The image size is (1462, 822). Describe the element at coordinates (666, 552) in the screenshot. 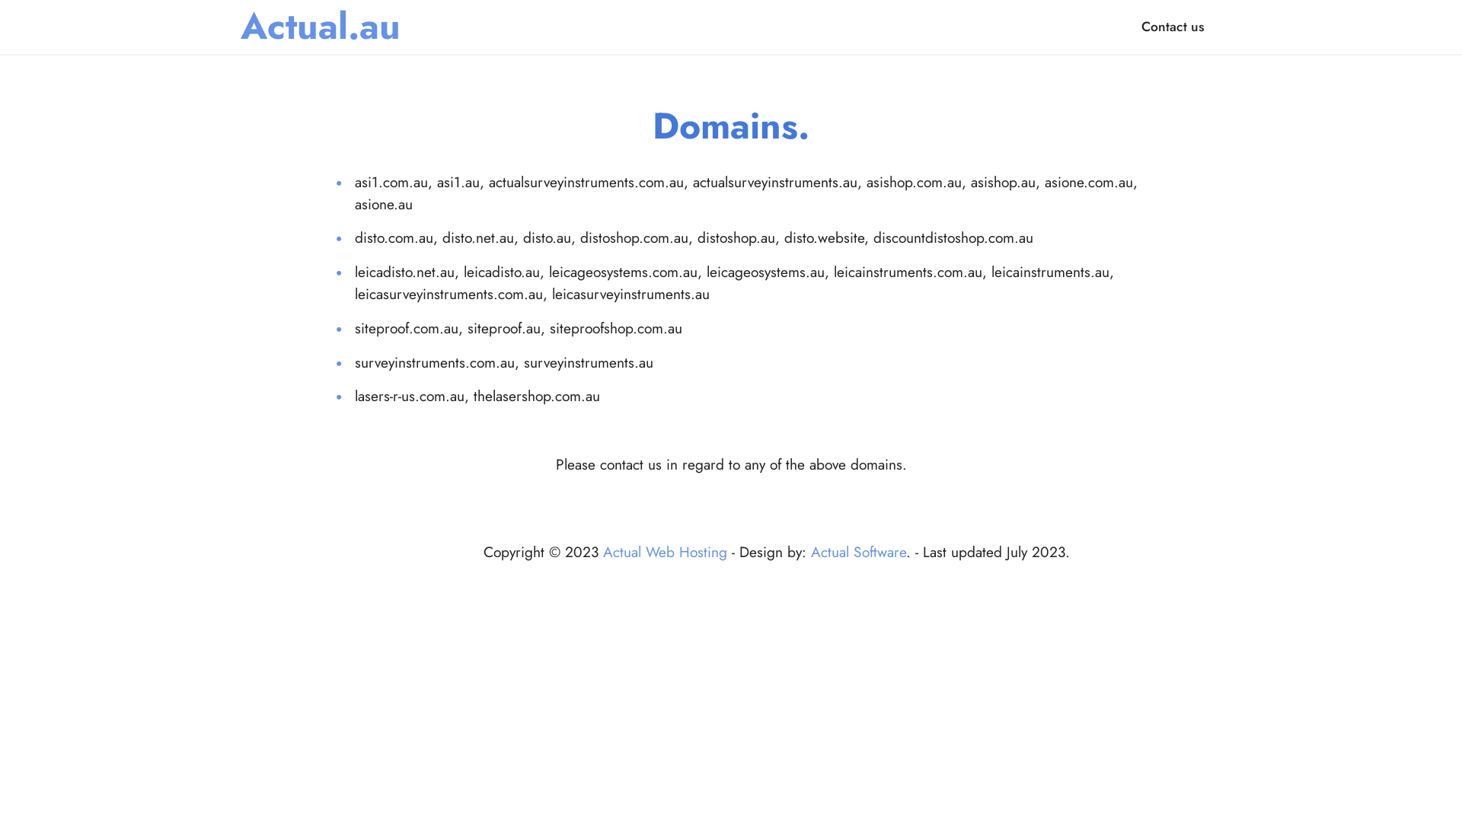

I see `Actual Web Hosting` at that location.